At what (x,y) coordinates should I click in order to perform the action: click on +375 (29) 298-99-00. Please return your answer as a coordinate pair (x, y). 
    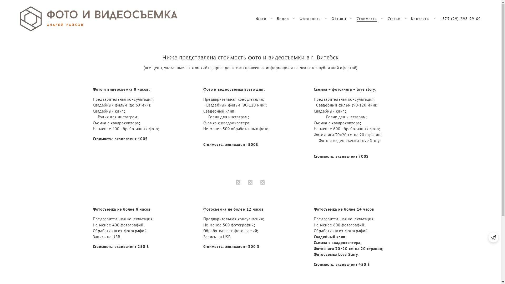
    Looking at the image, I should click on (461, 19).